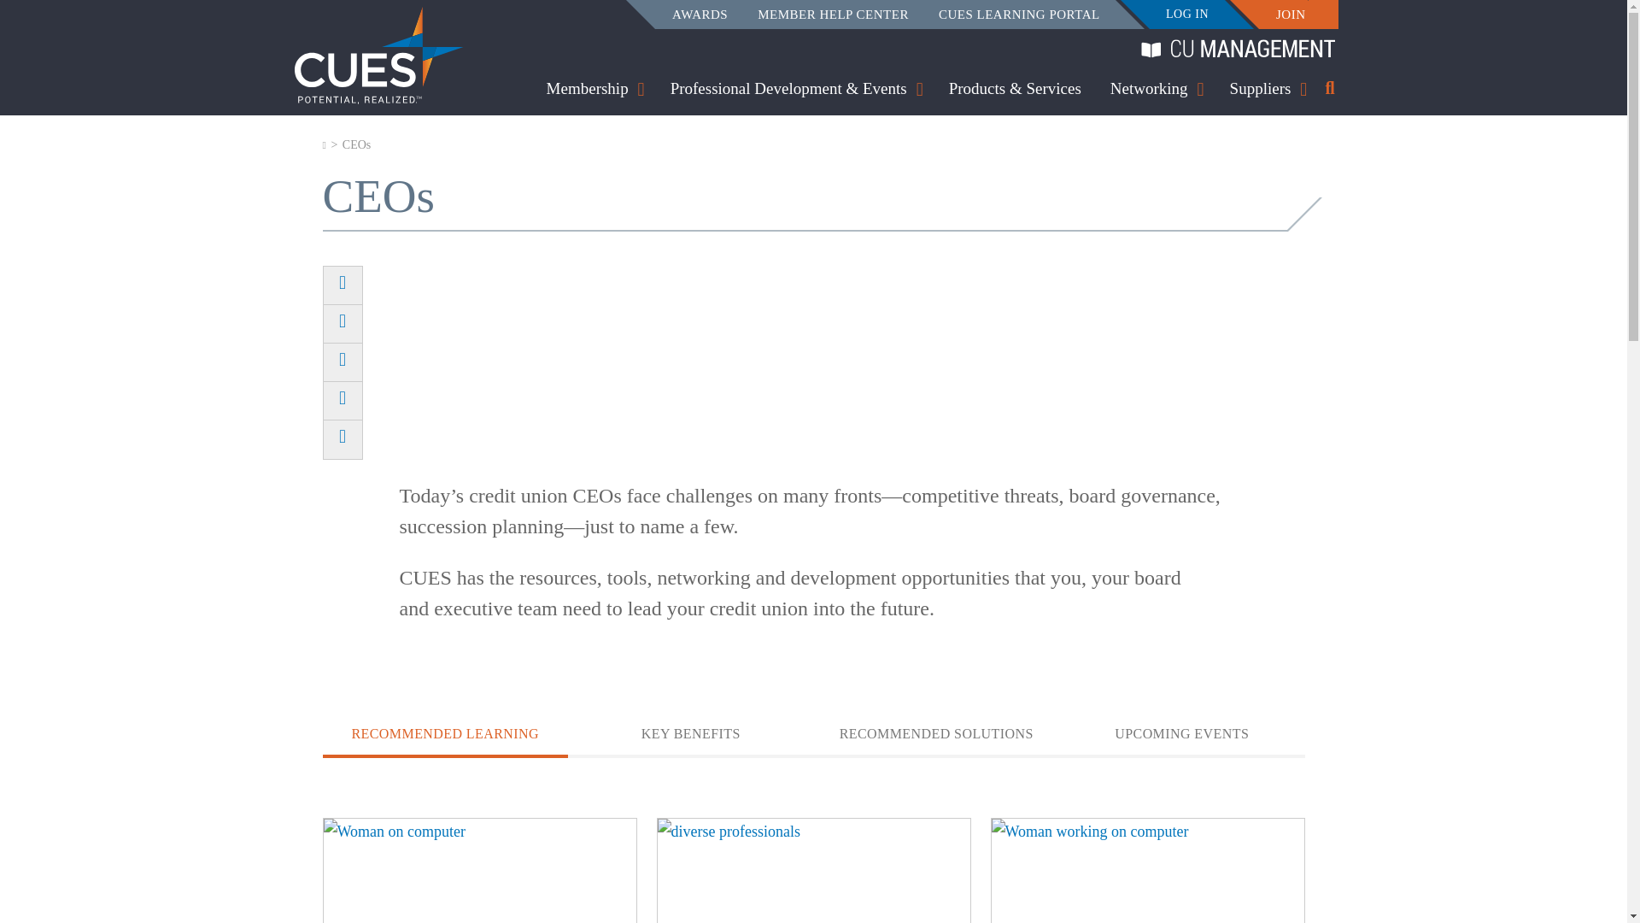 This screenshot has height=923, width=1640. I want to click on LOG IN, so click(1187, 15).